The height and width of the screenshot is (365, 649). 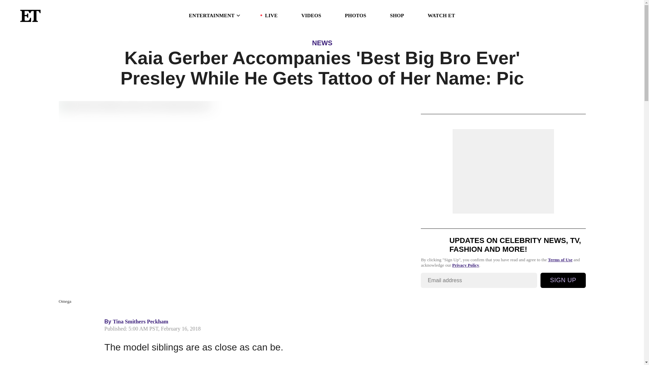 I want to click on SIGN UP, so click(x=563, y=280).